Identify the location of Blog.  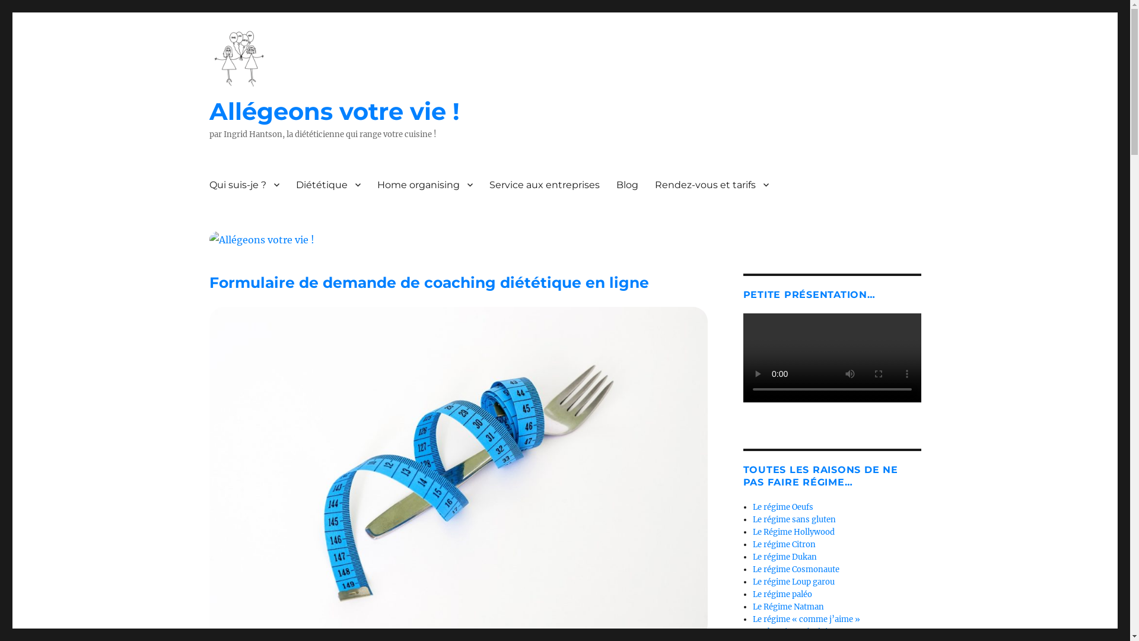
(626, 185).